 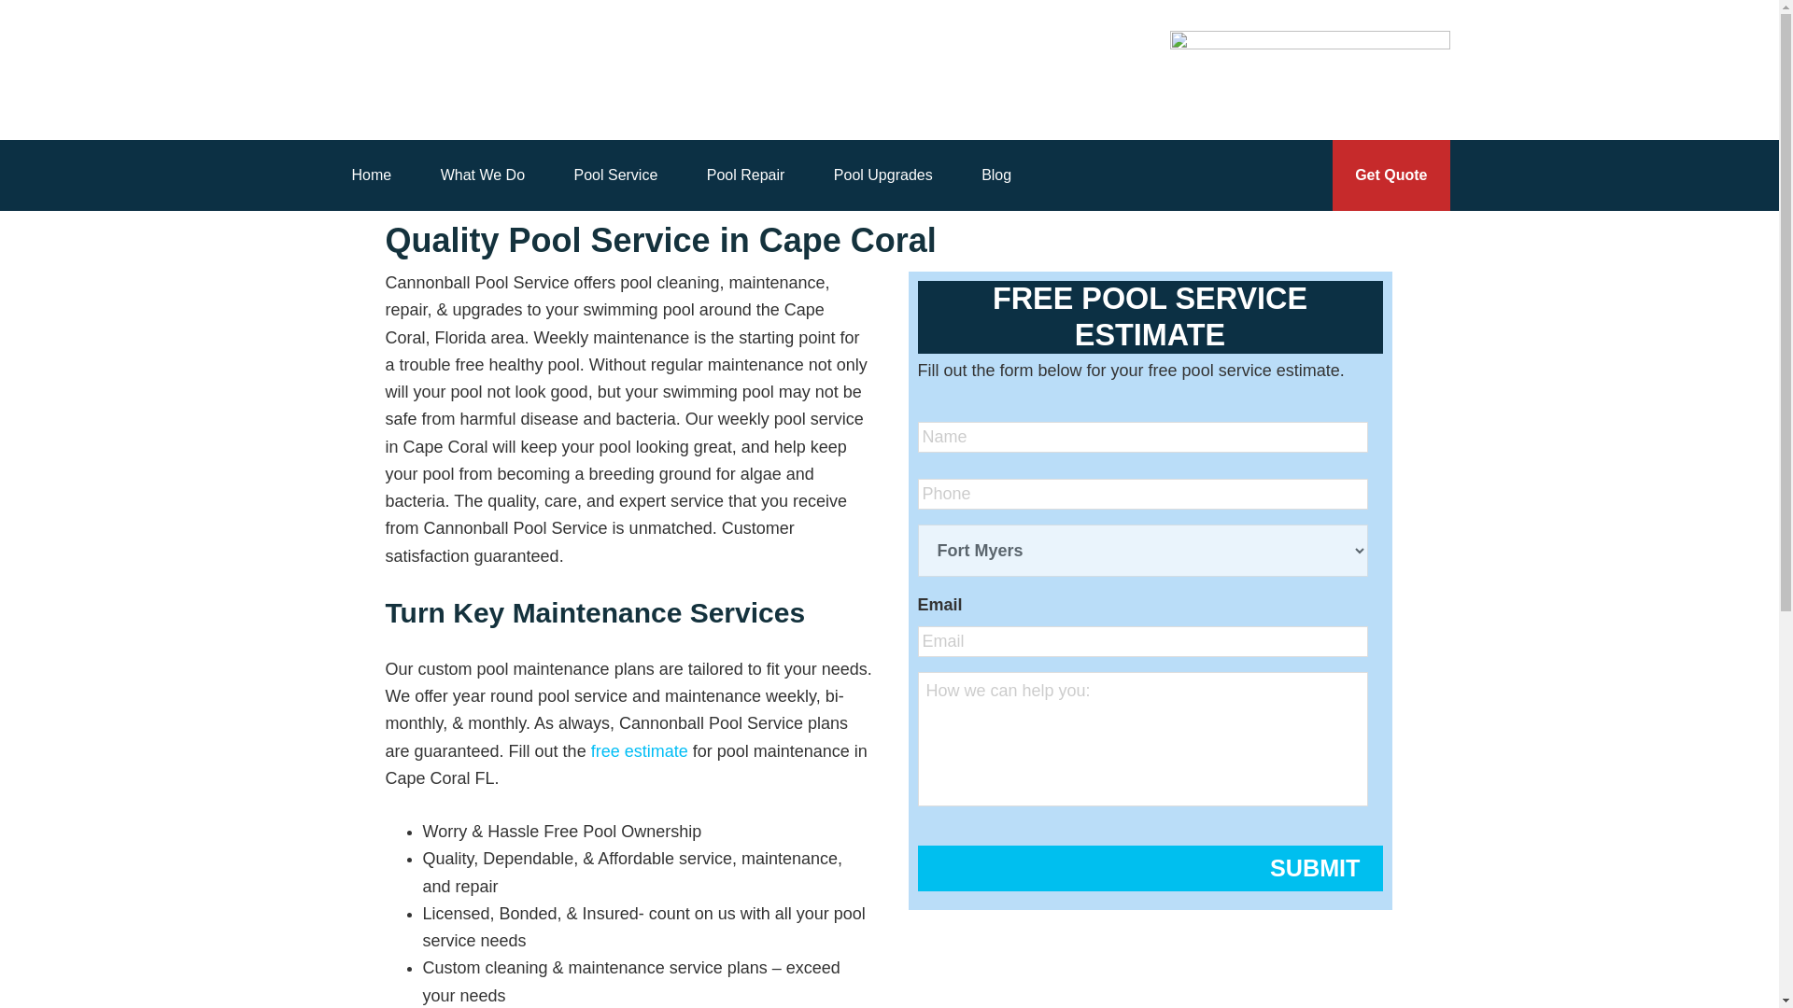 I want to click on Get Quote, so click(x=1390, y=175).